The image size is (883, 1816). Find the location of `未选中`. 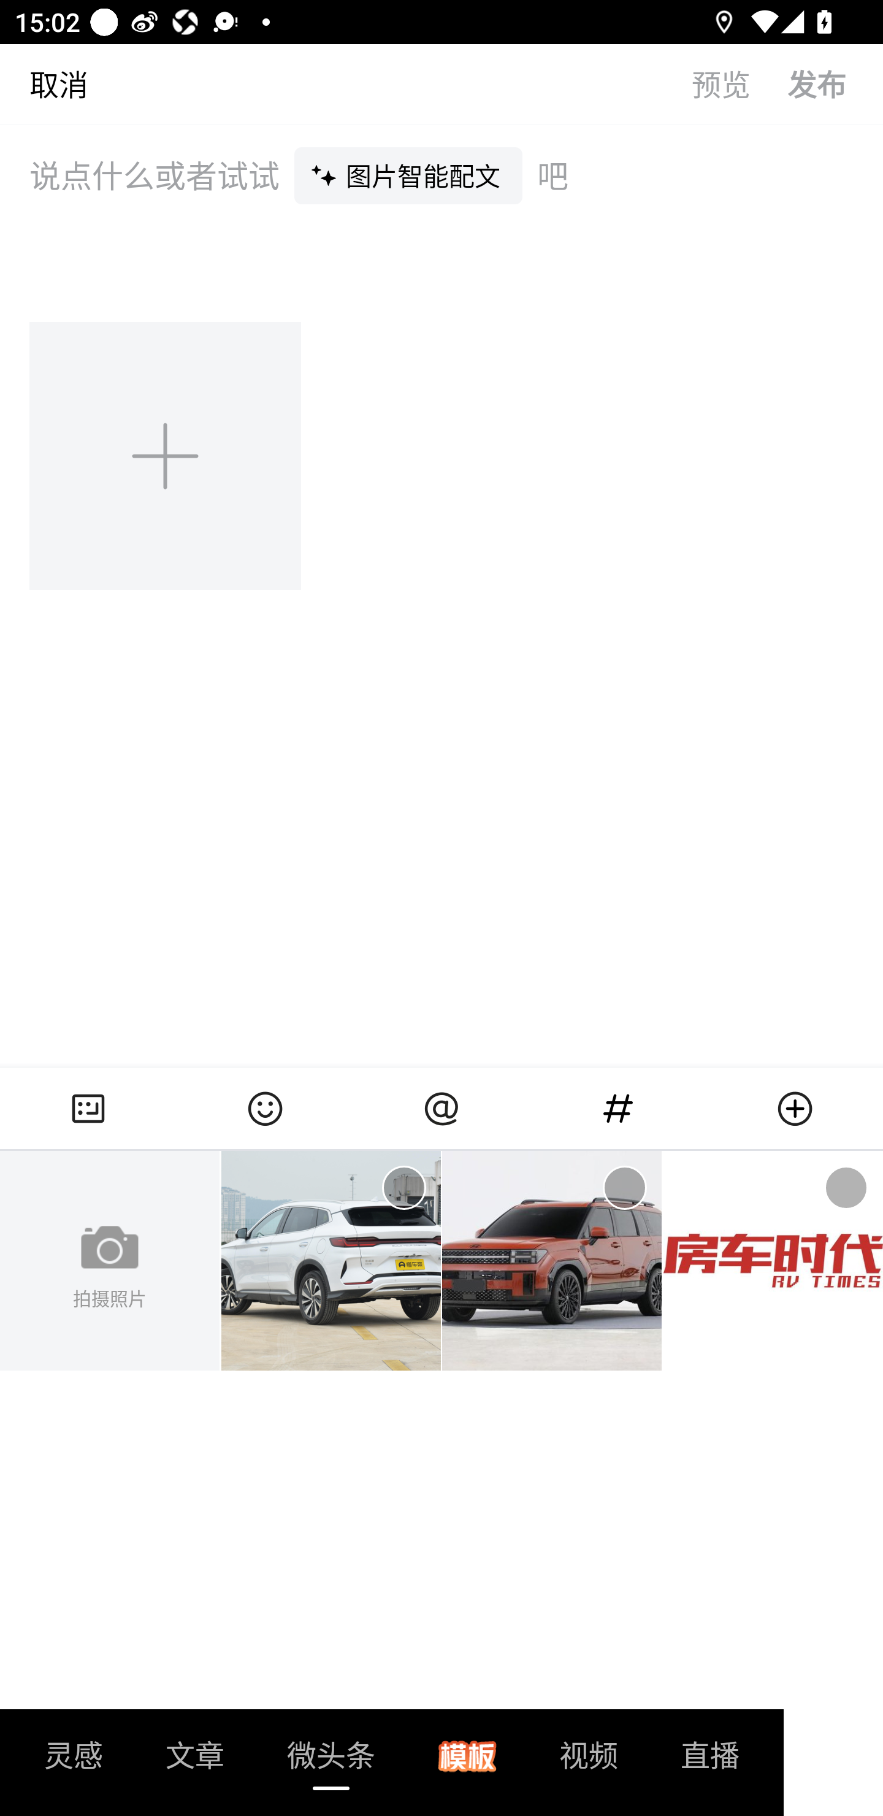

未选中 is located at coordinates (846, 1188).